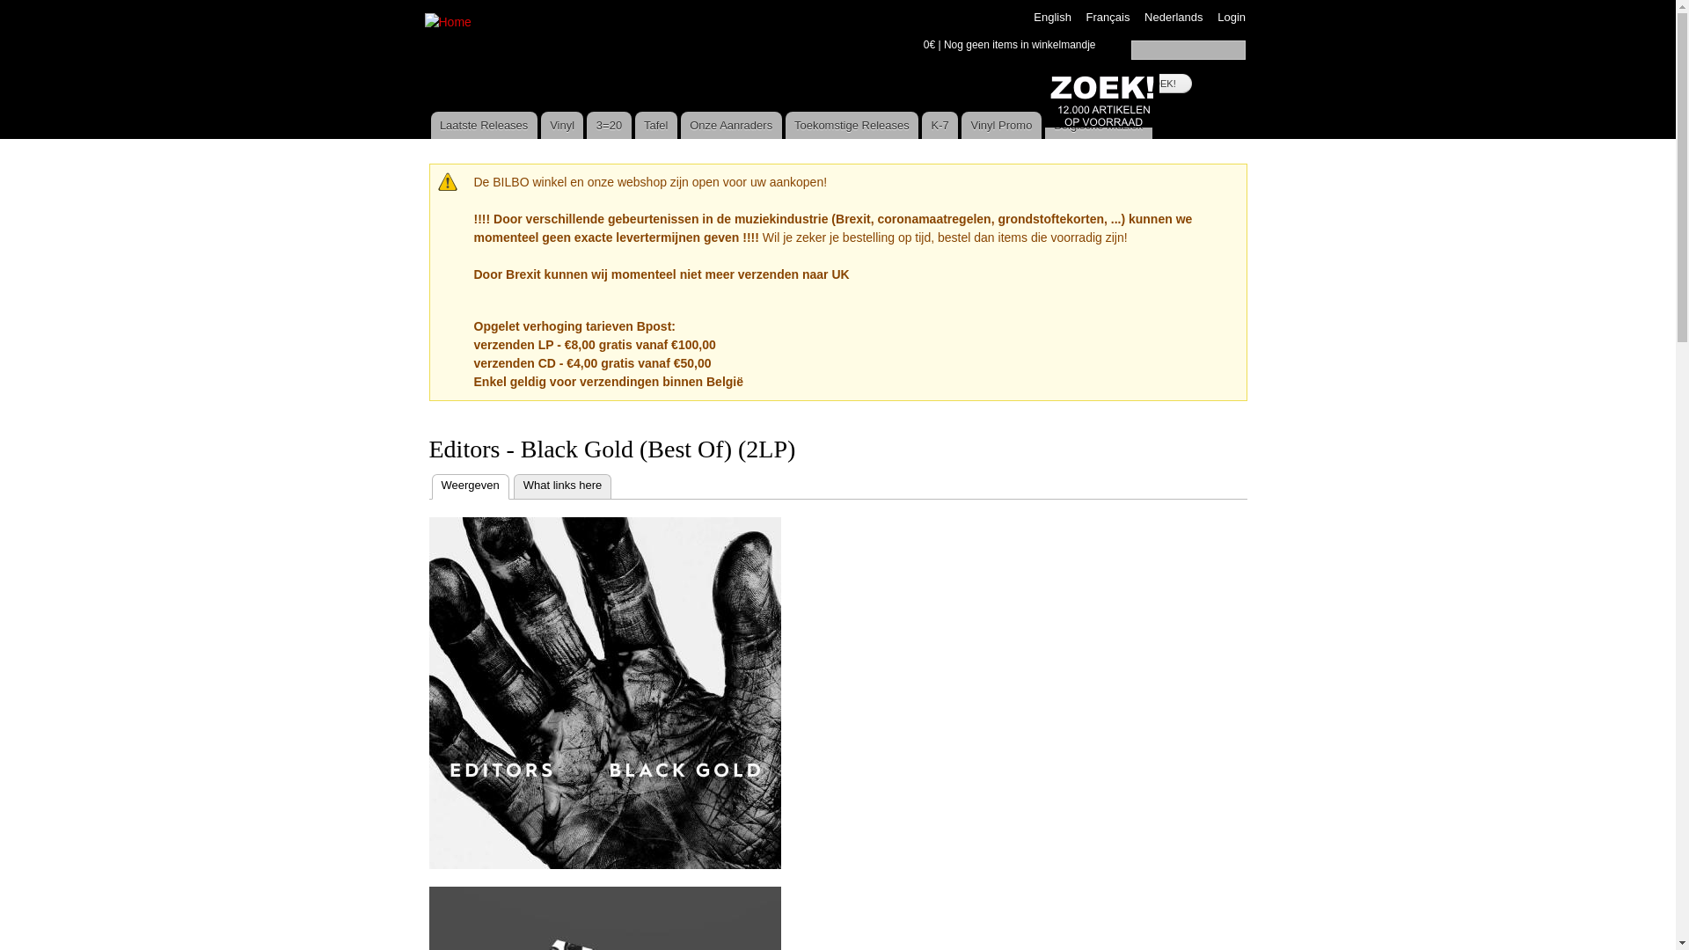 The width and height of the screenshot is (1689, 950). I want to click on Tafel, so click(656, 125).